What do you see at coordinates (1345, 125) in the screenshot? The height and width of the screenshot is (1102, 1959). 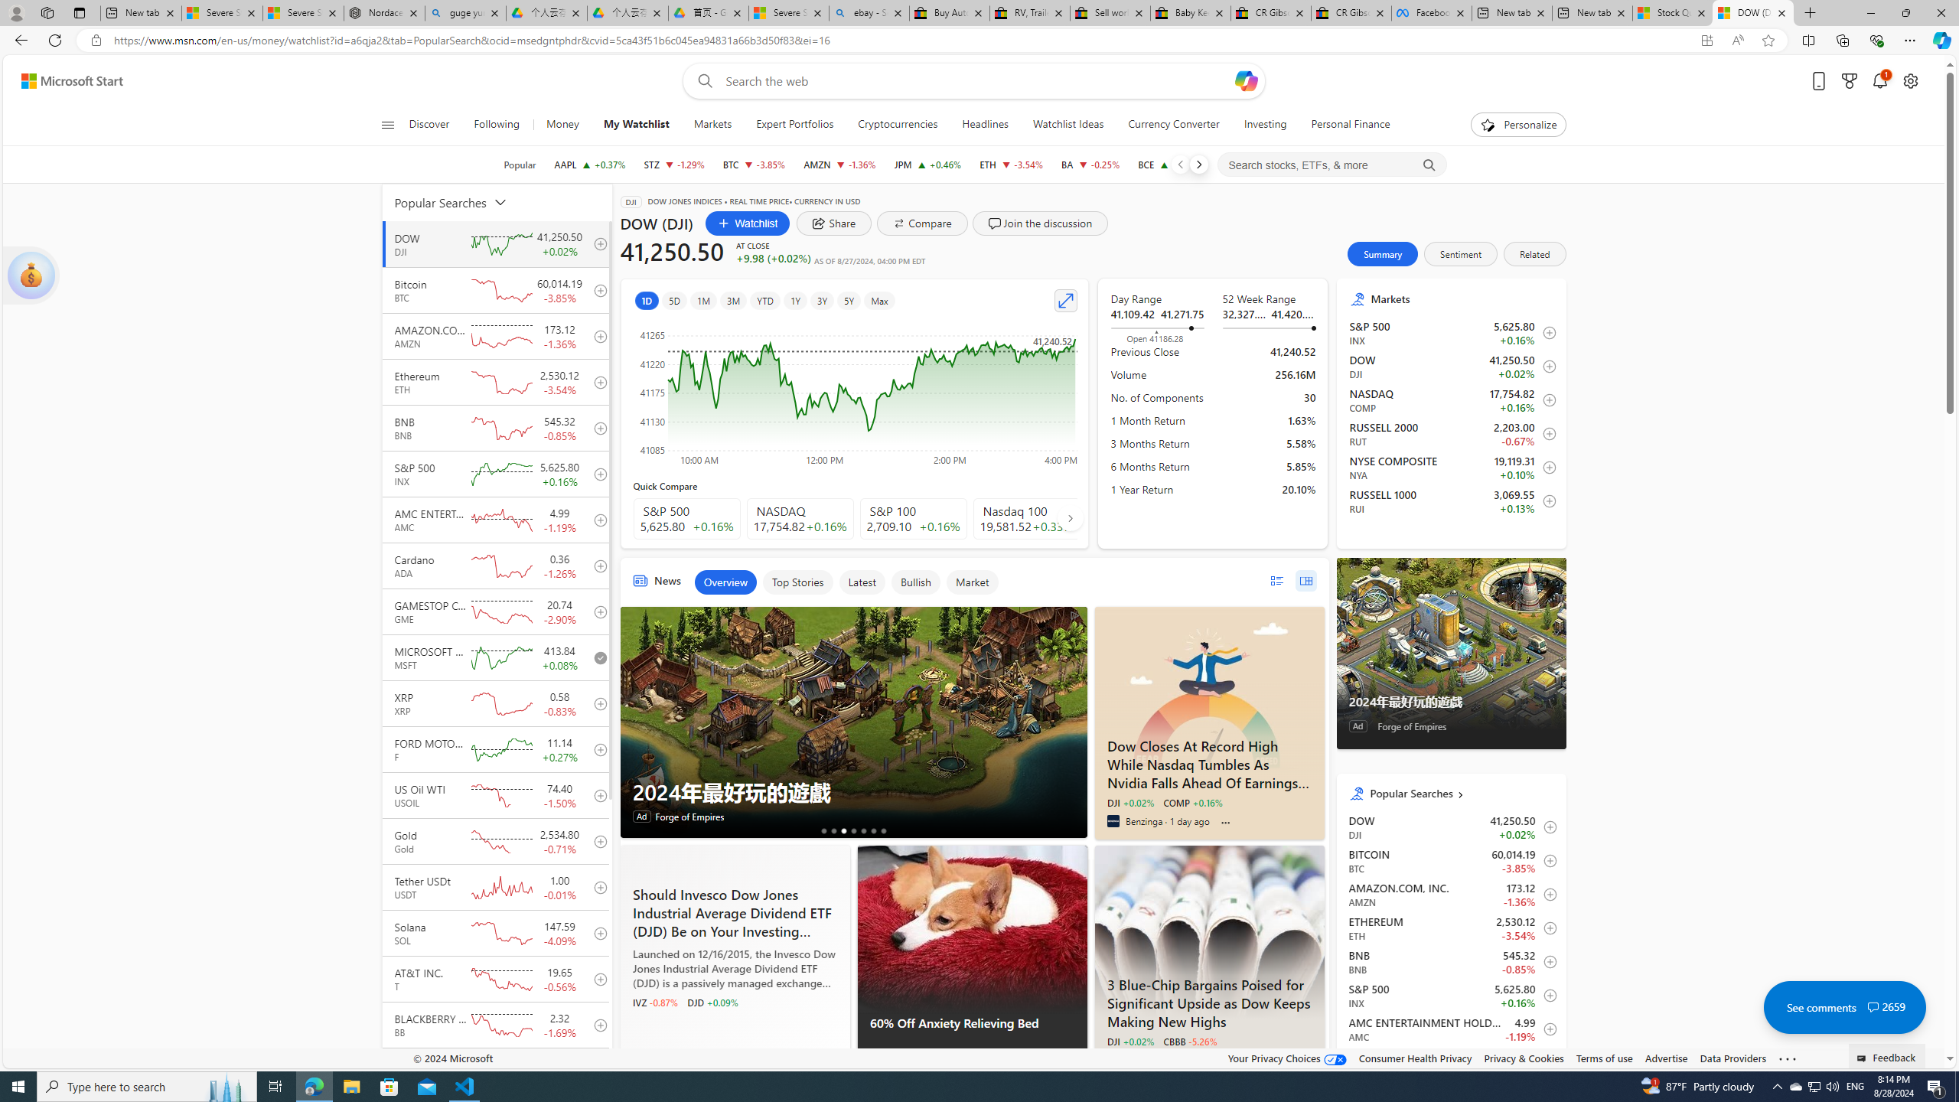 I see `Personal Finance` at bounding box center [1345, 125].